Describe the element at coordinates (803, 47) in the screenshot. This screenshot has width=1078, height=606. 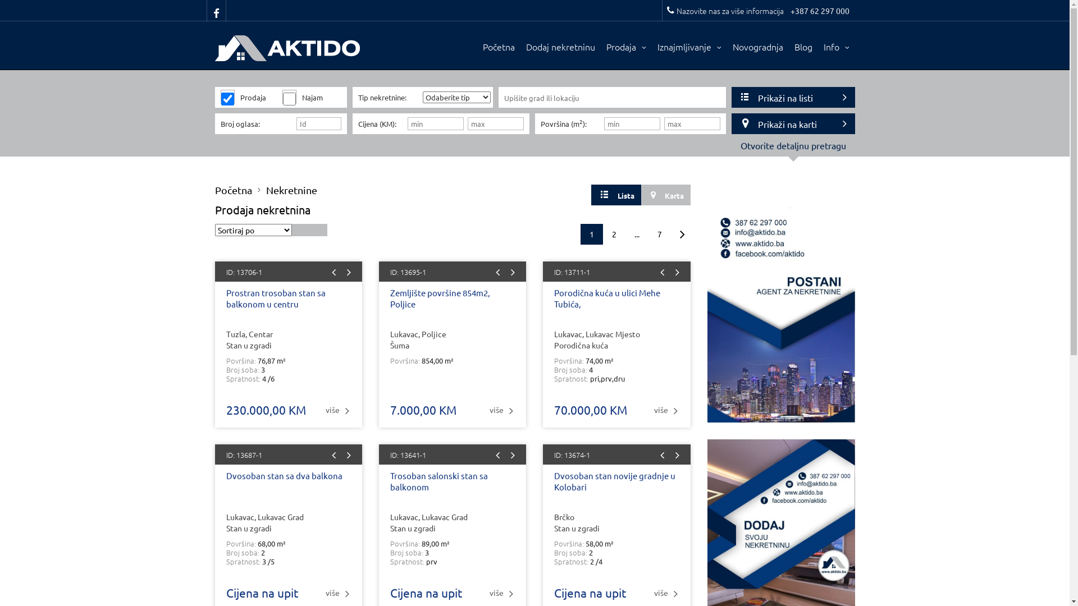
I see `Blog` at that location.